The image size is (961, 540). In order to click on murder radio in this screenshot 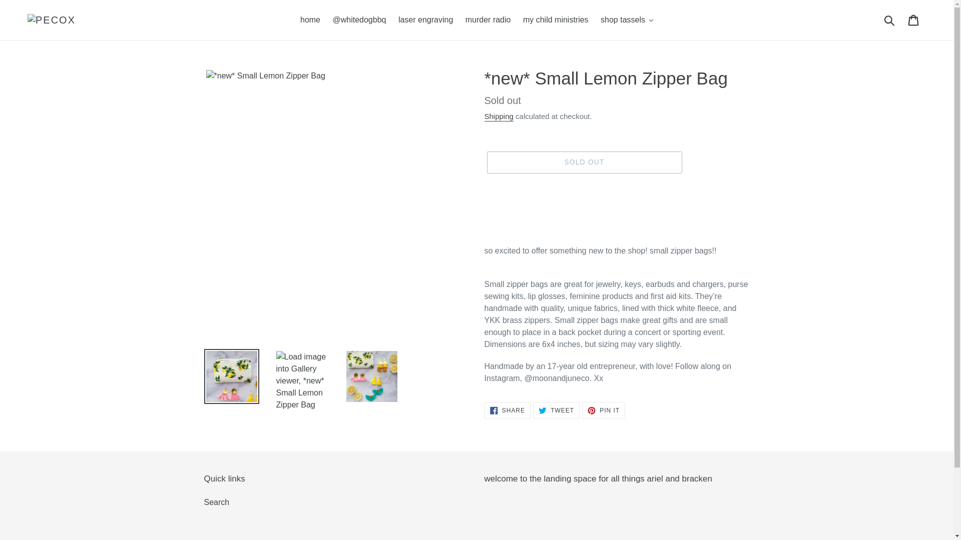, I will do `click(488, 20)`.